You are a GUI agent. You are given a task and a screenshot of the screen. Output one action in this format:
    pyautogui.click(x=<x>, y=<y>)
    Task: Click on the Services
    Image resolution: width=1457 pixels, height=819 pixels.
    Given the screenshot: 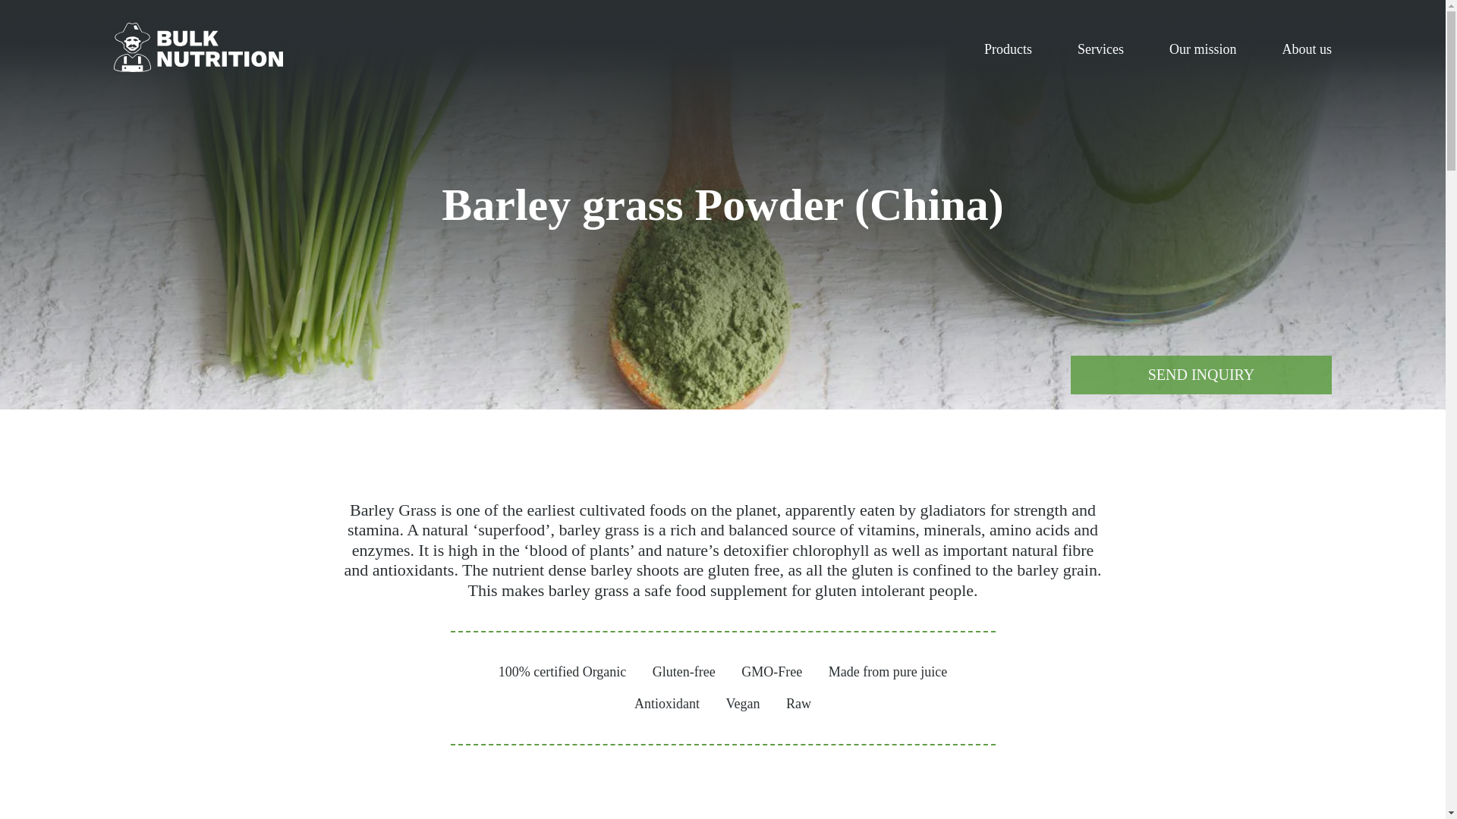 What is the action you would take?
    pyautogui.click(x=1100, y=49)
    